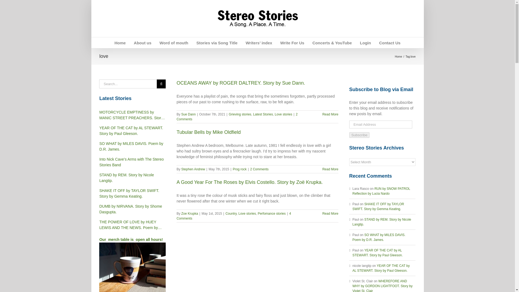 The width and height of the screenshot is (519, 292). I want to click on Love stories, so click(283, 114).